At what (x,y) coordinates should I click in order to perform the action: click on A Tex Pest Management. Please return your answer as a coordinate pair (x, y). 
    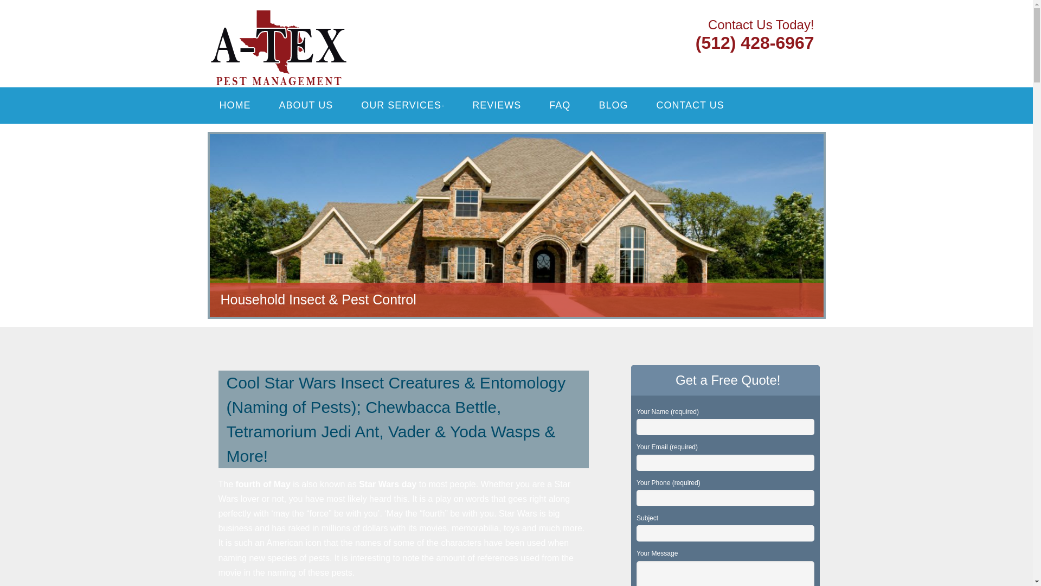
    Looking at the image, I should click on (348, 23).